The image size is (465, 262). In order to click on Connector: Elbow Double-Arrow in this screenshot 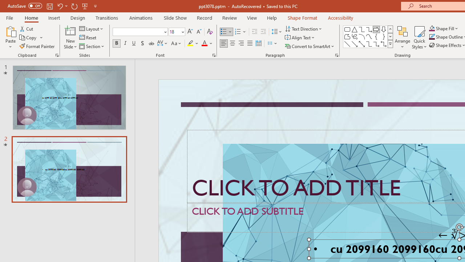, I will do `click(384, 44)`.